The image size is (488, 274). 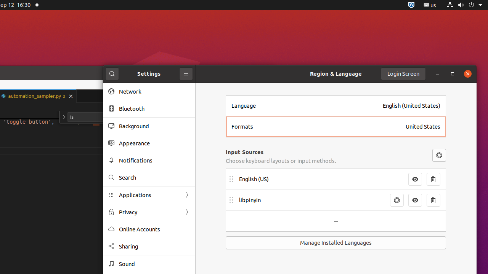 I want to click on Forward, so click(x=187, y=212).